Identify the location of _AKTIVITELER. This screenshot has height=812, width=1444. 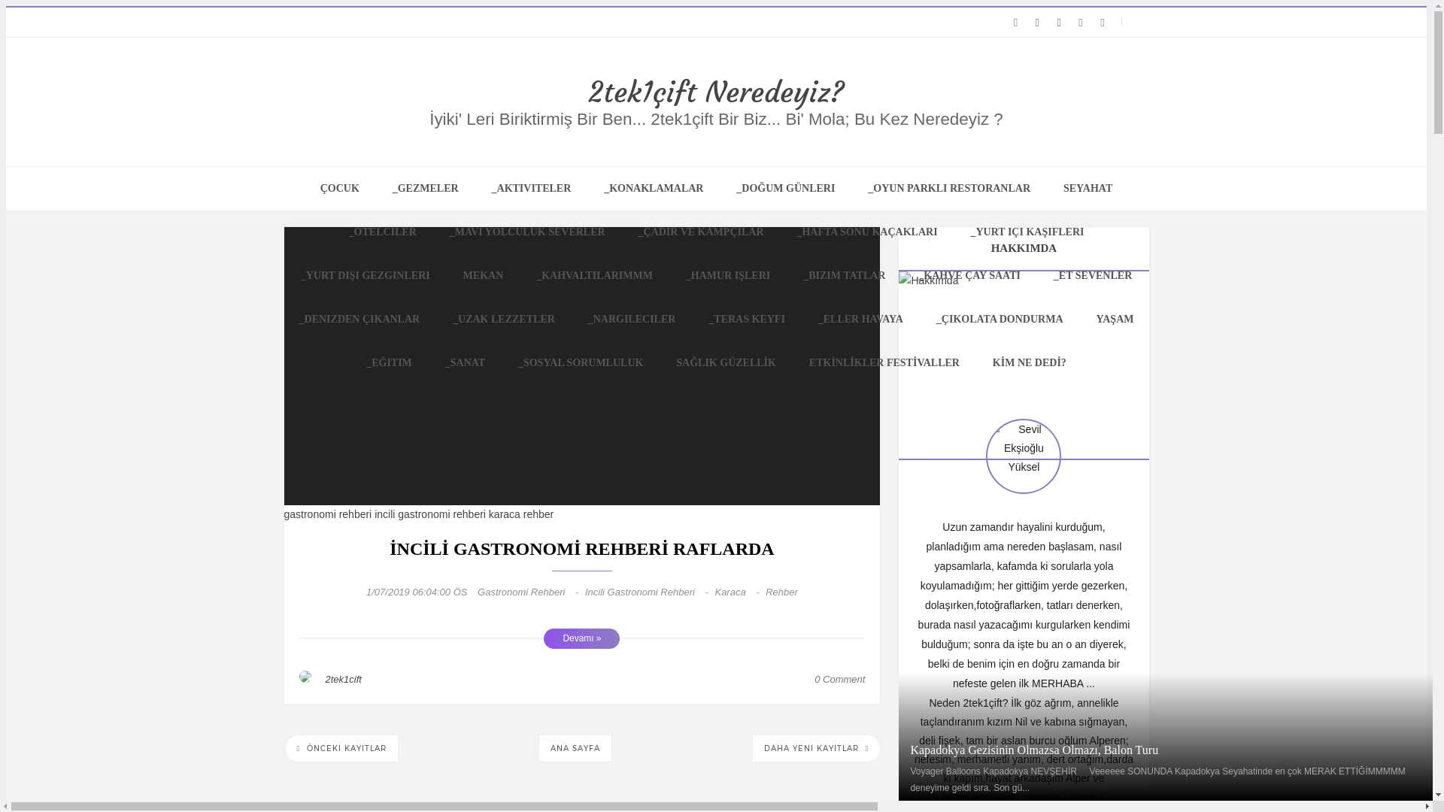
(532, 189).